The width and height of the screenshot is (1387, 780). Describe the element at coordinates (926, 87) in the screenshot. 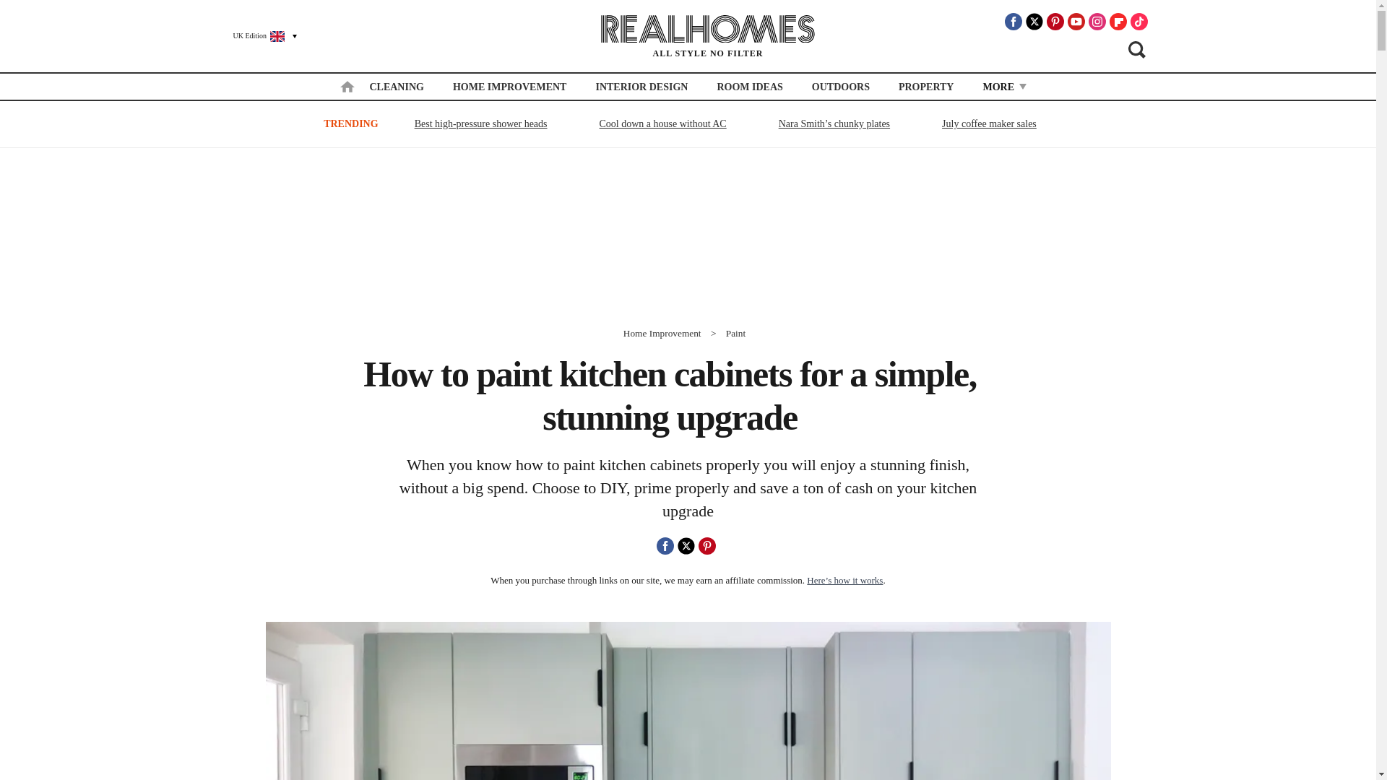

I see `PROPERTY` at that location.